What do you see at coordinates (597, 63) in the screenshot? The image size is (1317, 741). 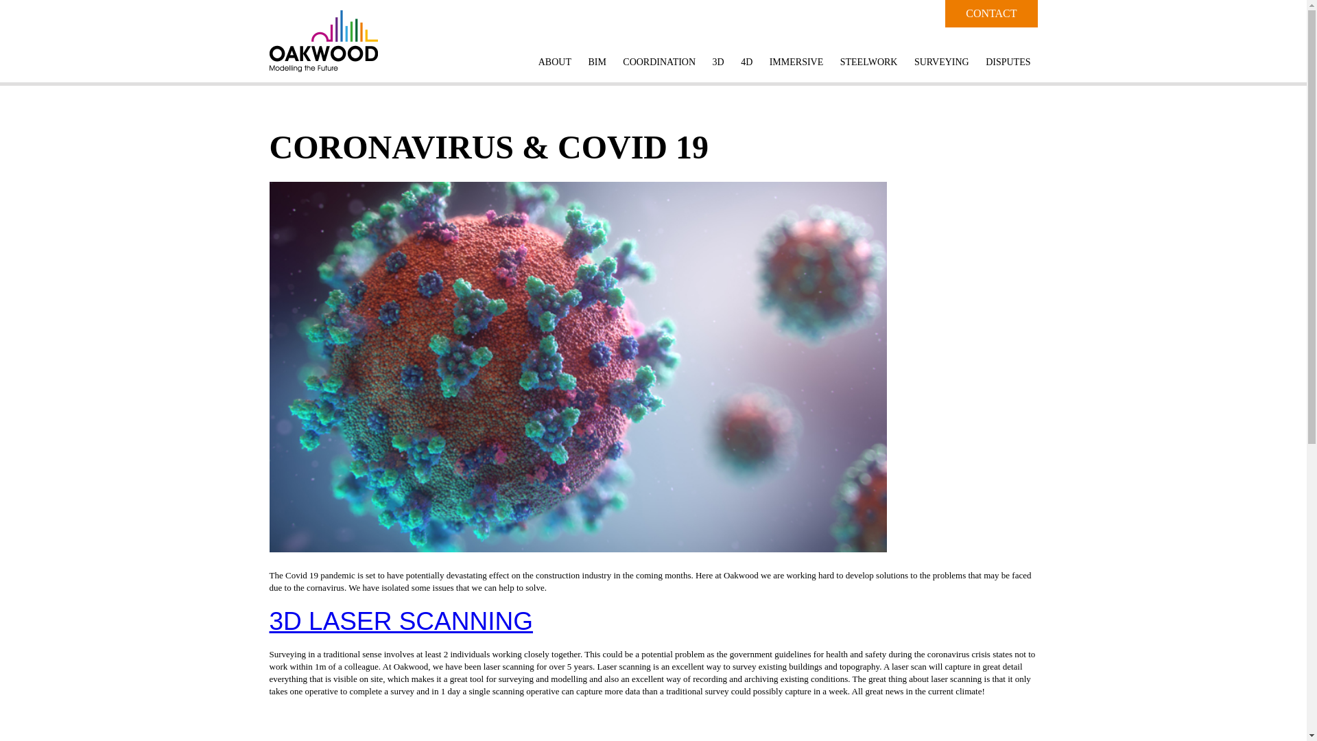 I see `BIM` at bounding box center [597, 63].